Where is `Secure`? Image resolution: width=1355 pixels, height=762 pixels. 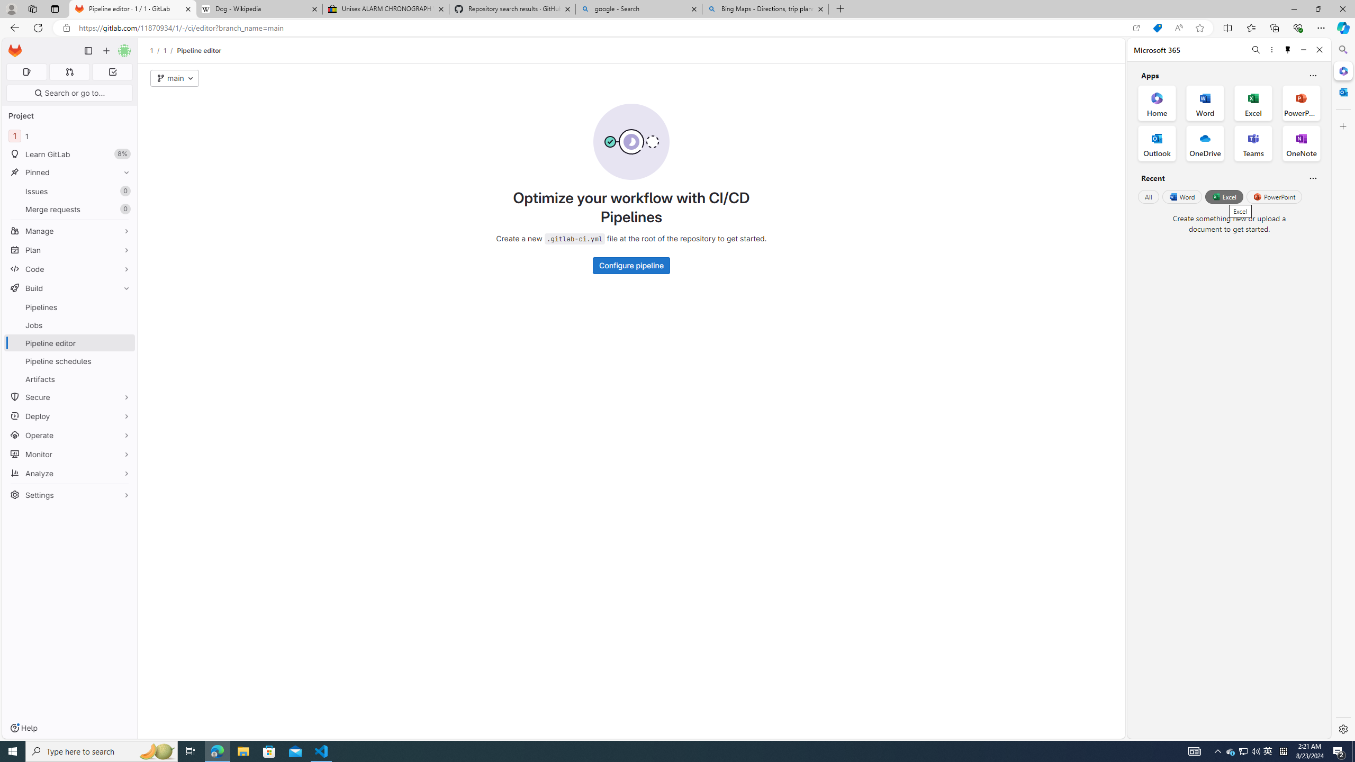 Secure is located at coordinates (70, 397).